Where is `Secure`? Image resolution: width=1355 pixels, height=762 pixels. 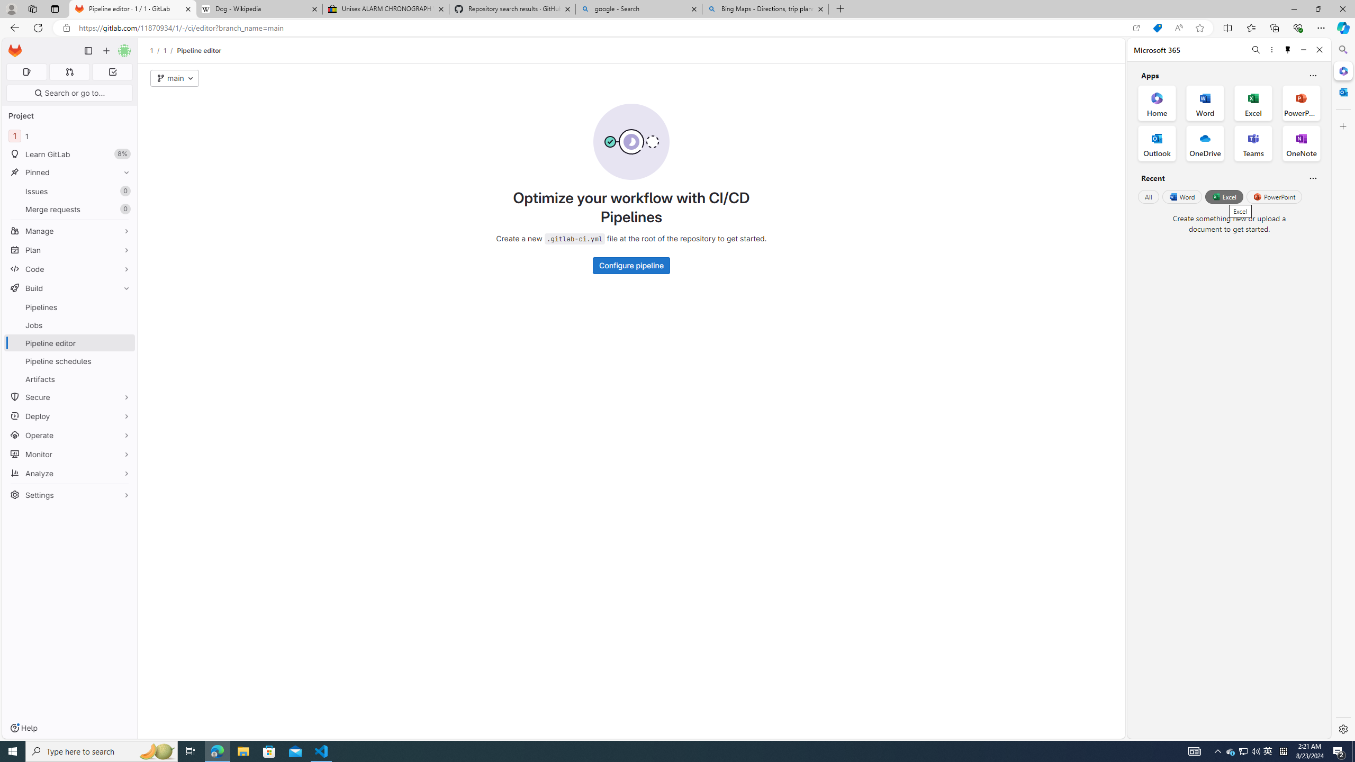 Secure is located at coordinates (70, 397).